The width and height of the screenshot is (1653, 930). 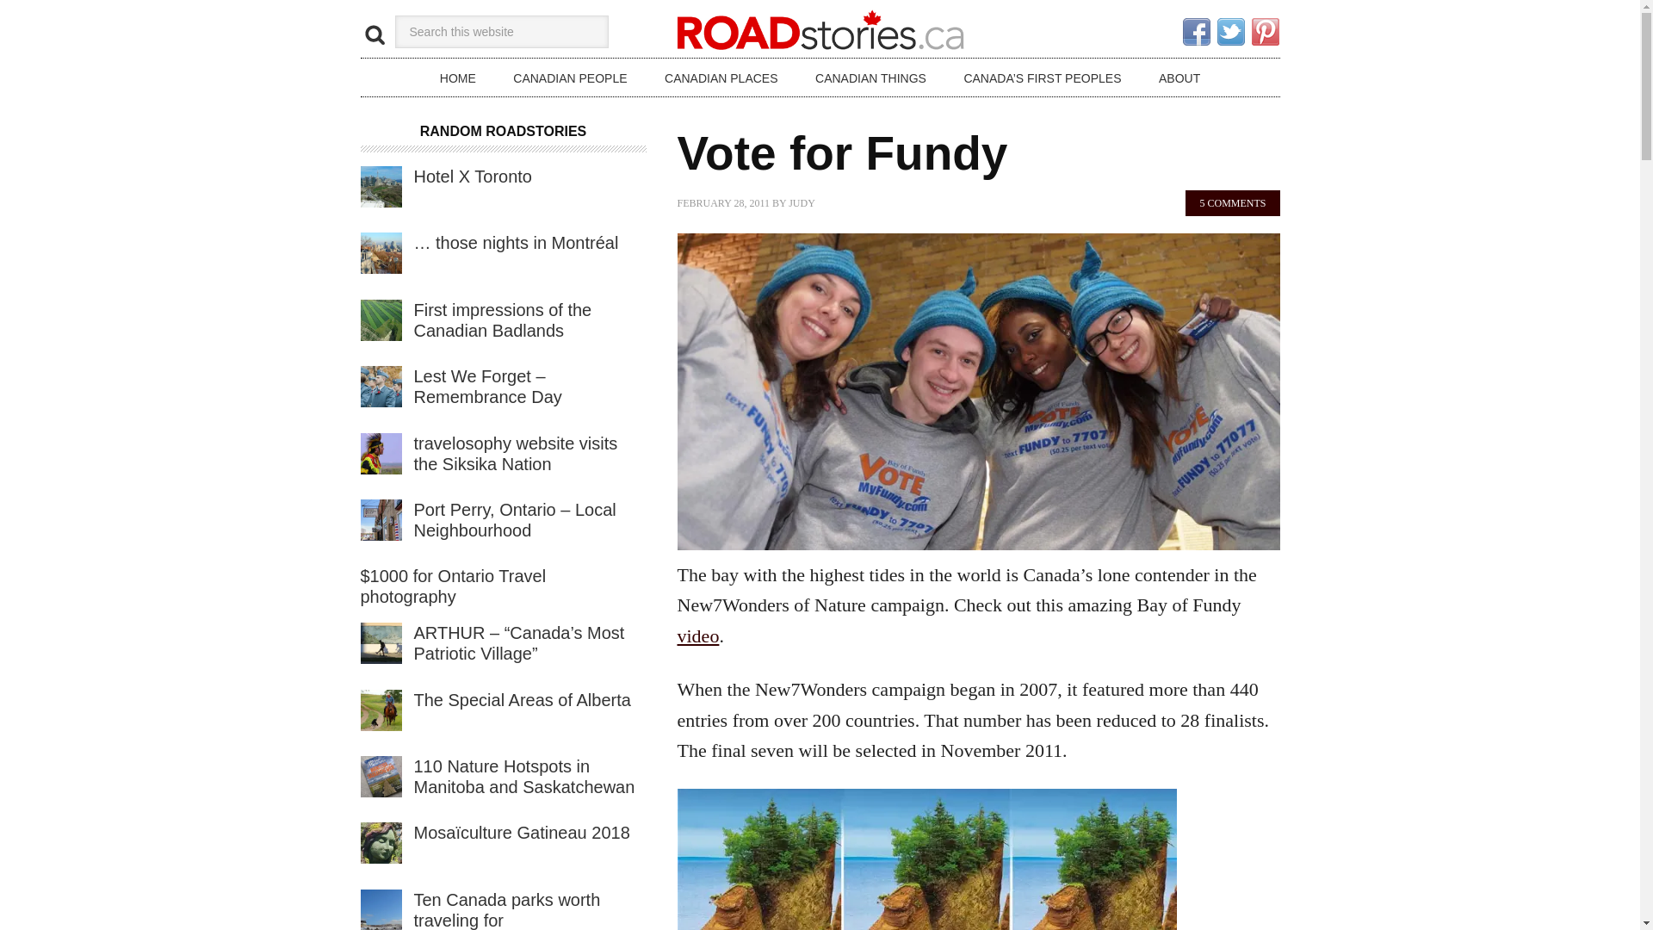 What do you see at coordinates (721, 77) in the screenshot?
I see `CANADIAN PLACES` at bounding box center [721, 77].